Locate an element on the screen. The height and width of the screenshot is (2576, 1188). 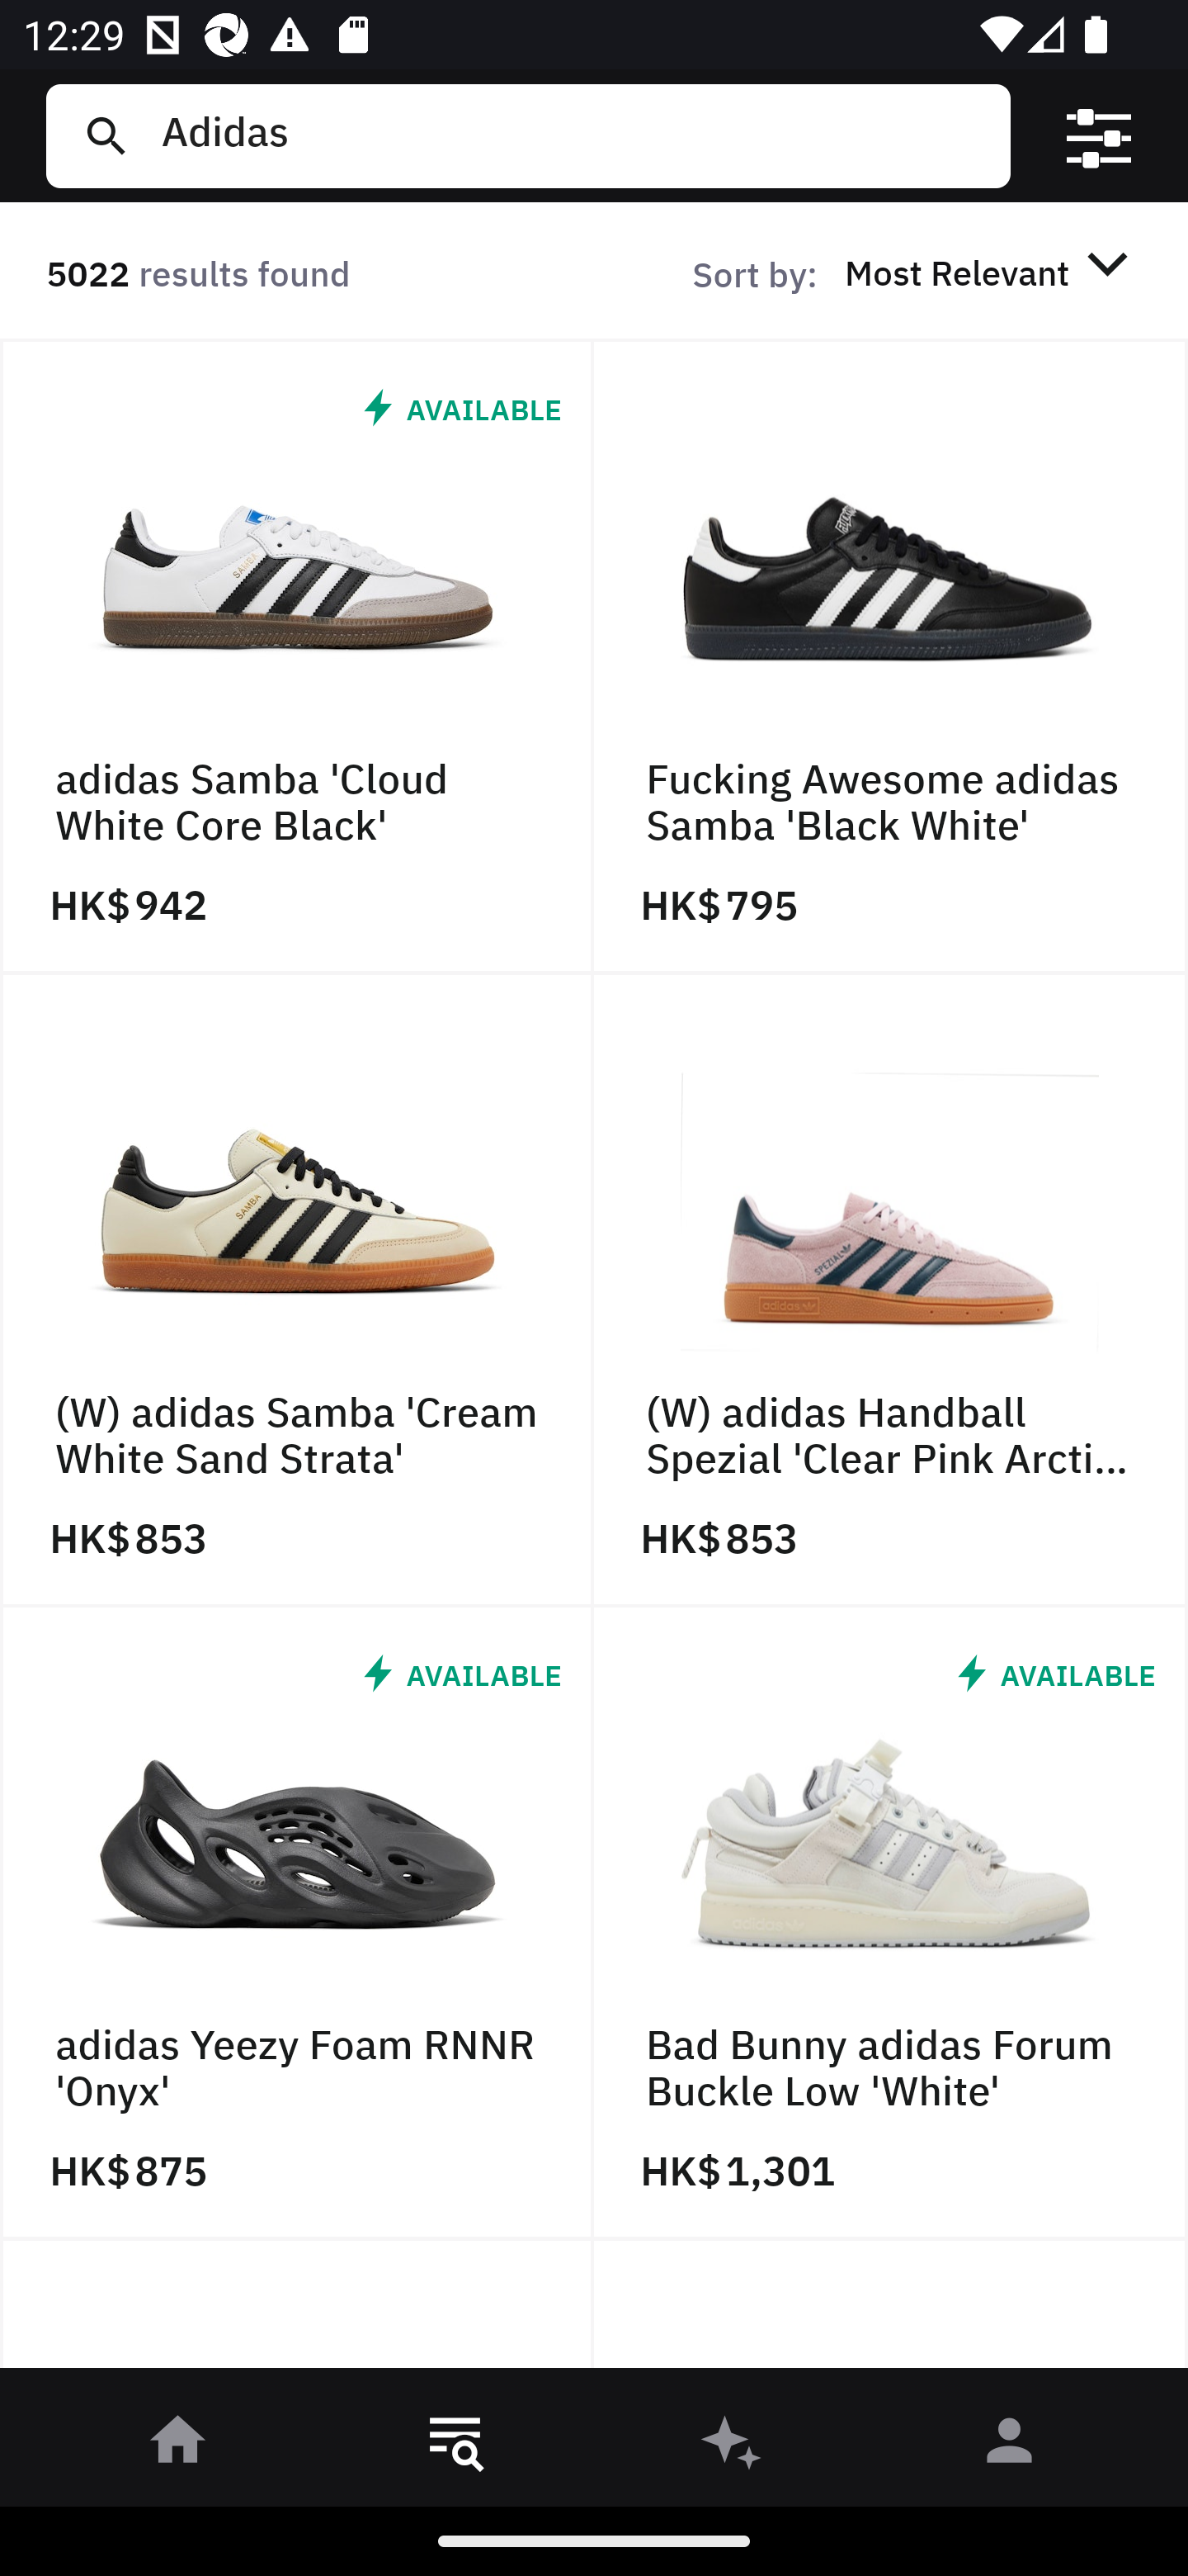
Adidas is located at coordinates (573, 135).